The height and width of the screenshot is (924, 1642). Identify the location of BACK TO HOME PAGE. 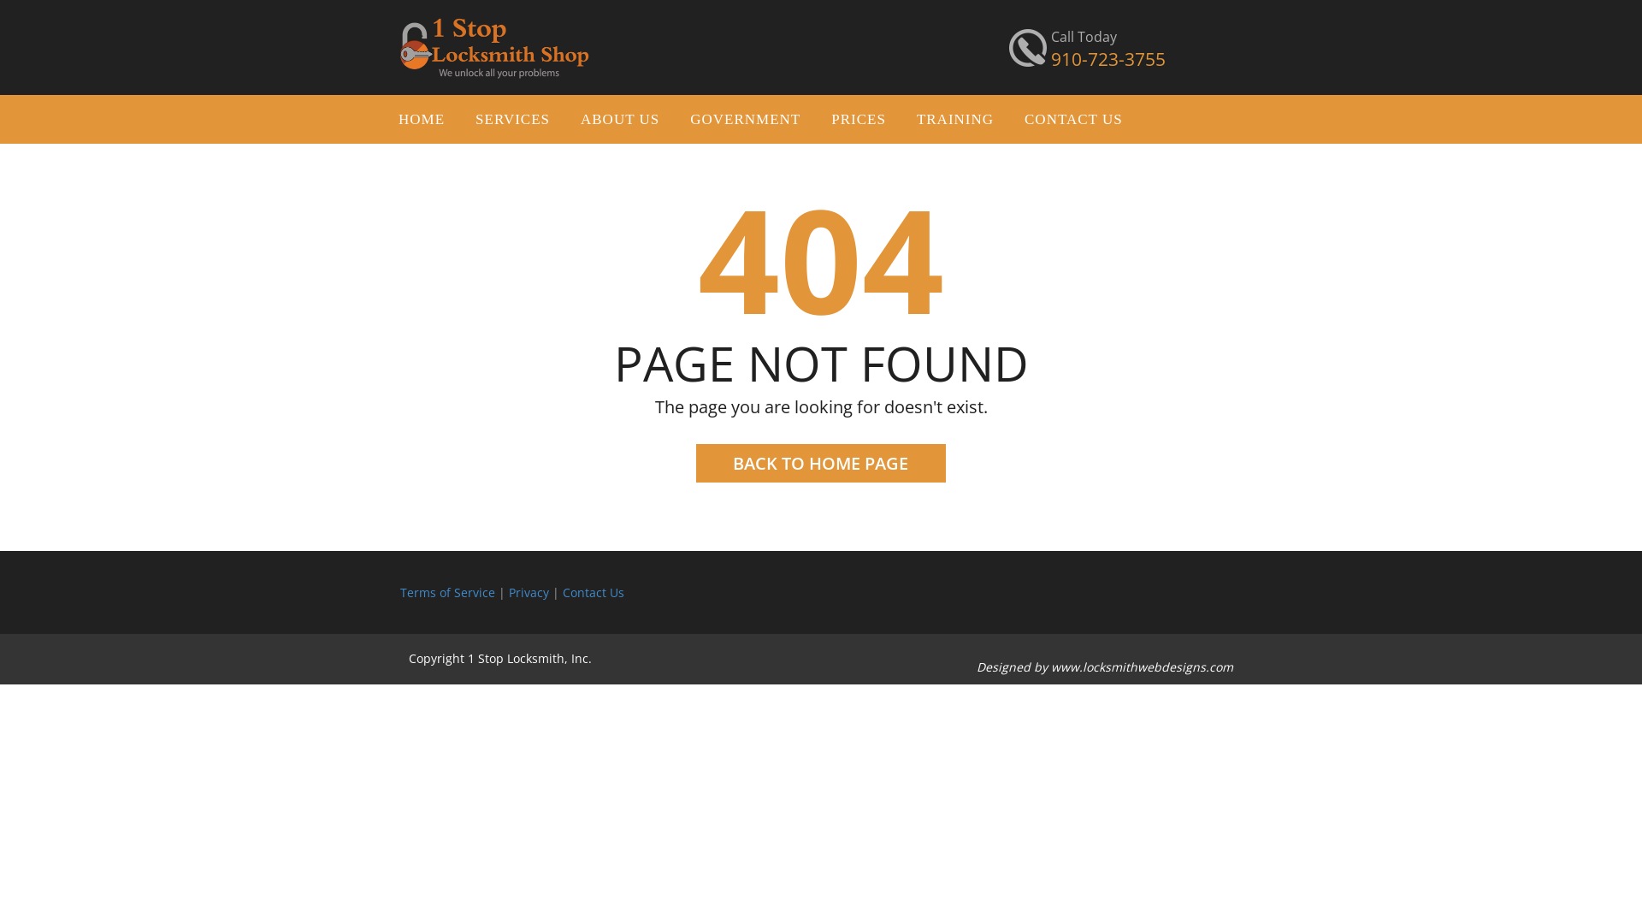
(821, 464).